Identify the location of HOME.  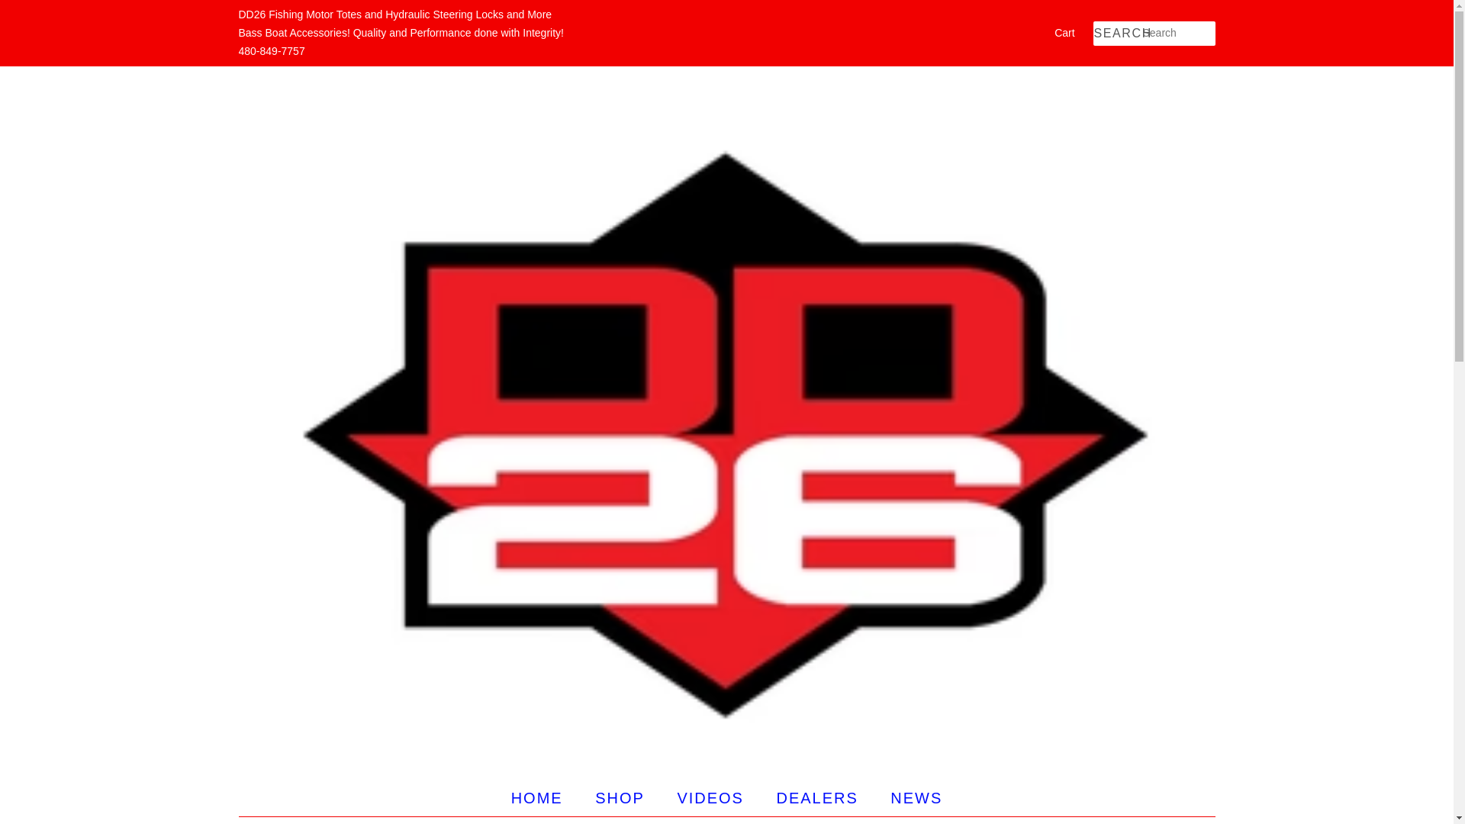
(545, 798).